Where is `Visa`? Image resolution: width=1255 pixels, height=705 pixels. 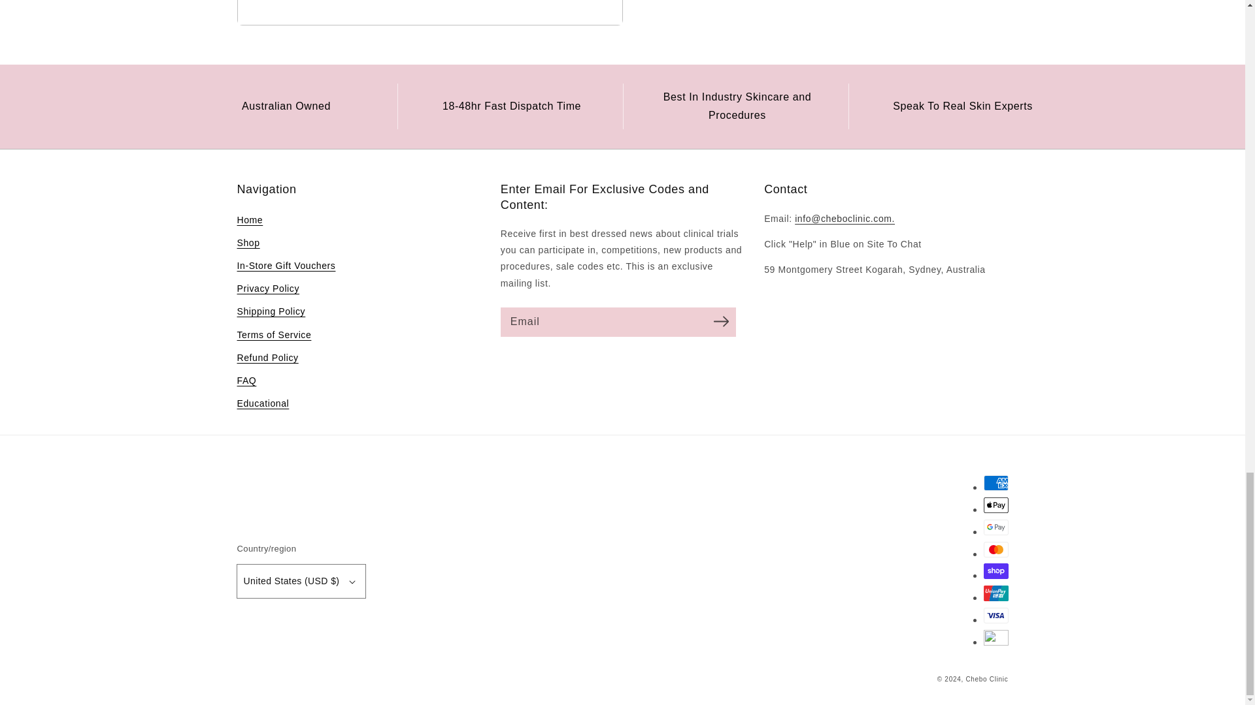 Visa is located at coordinates (995, 615).